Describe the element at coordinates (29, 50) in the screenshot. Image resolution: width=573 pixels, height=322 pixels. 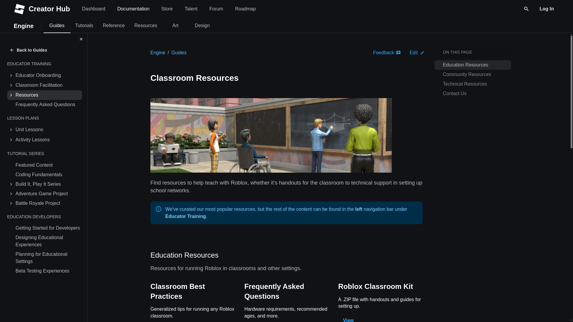
I see `Back to Guides` at that location.